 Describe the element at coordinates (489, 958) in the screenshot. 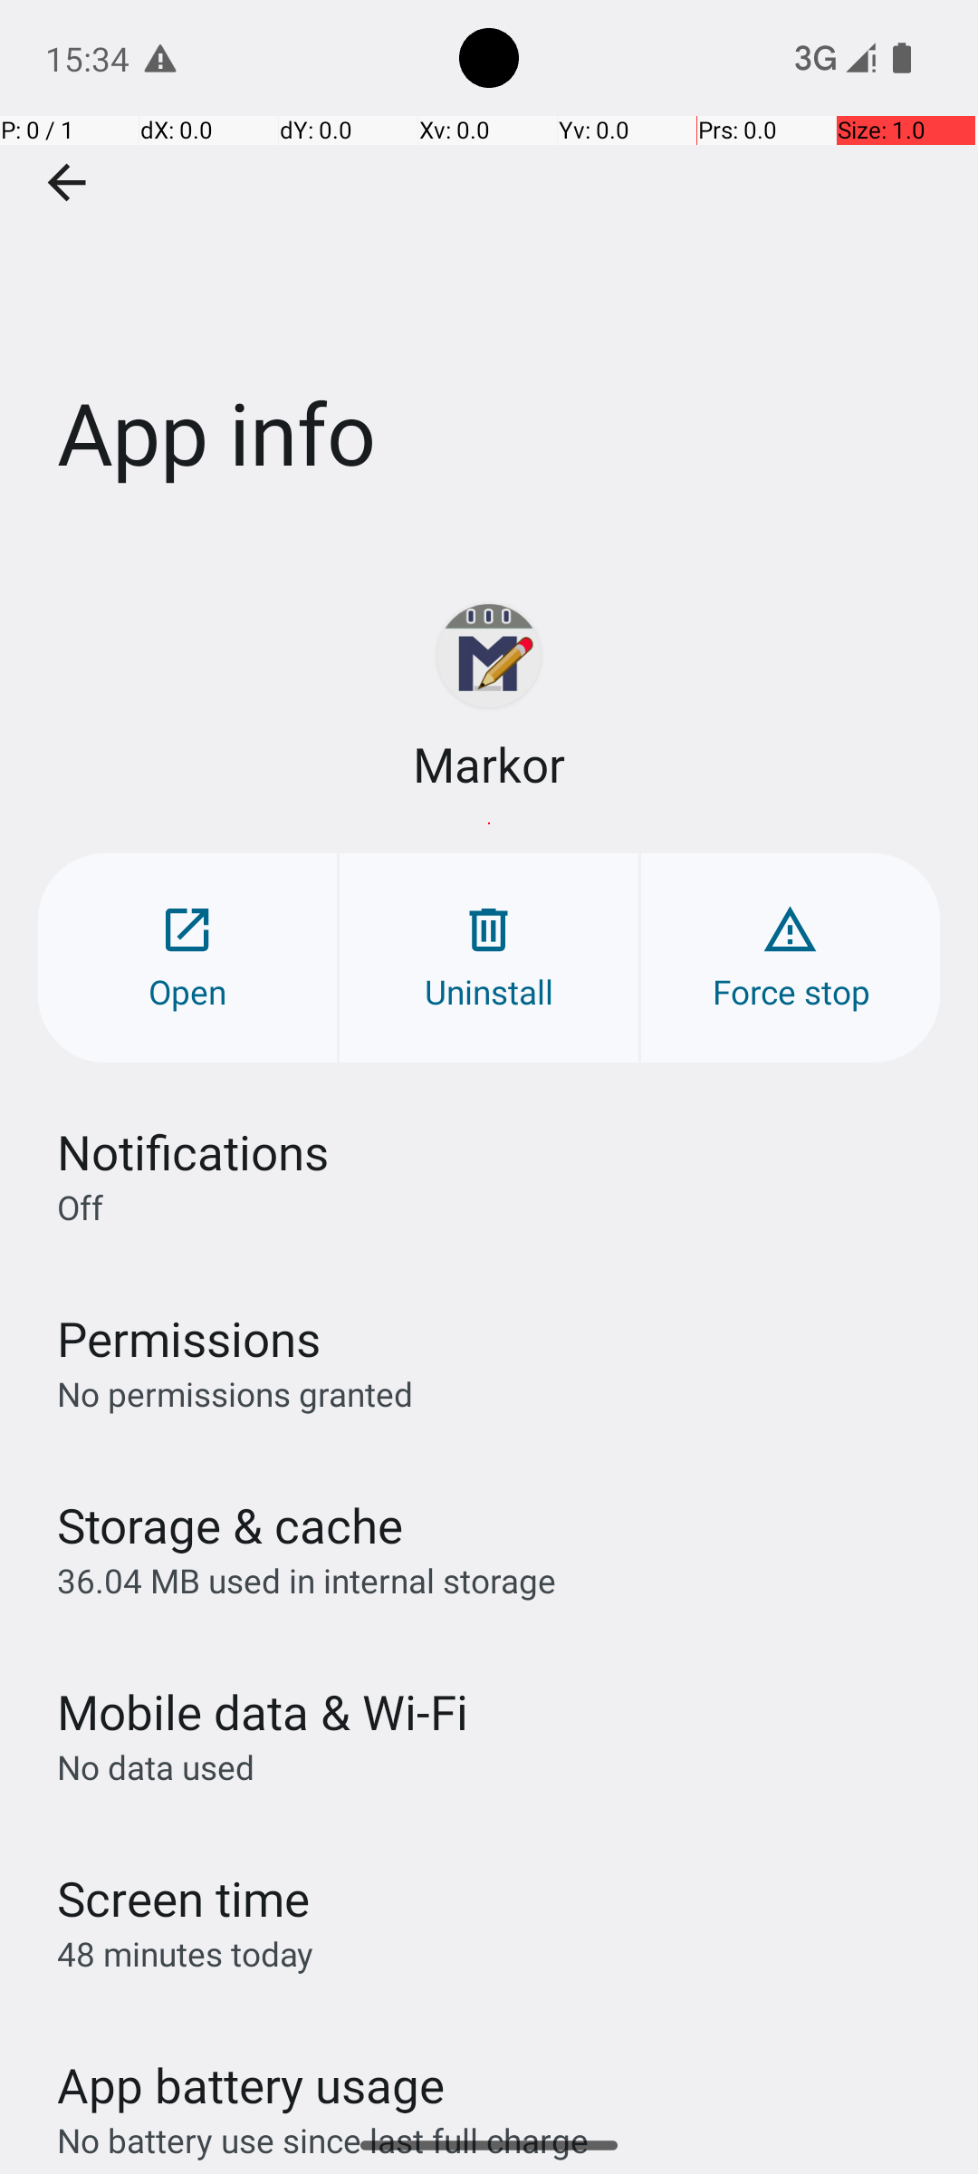

I see `Uninstall` at that location.